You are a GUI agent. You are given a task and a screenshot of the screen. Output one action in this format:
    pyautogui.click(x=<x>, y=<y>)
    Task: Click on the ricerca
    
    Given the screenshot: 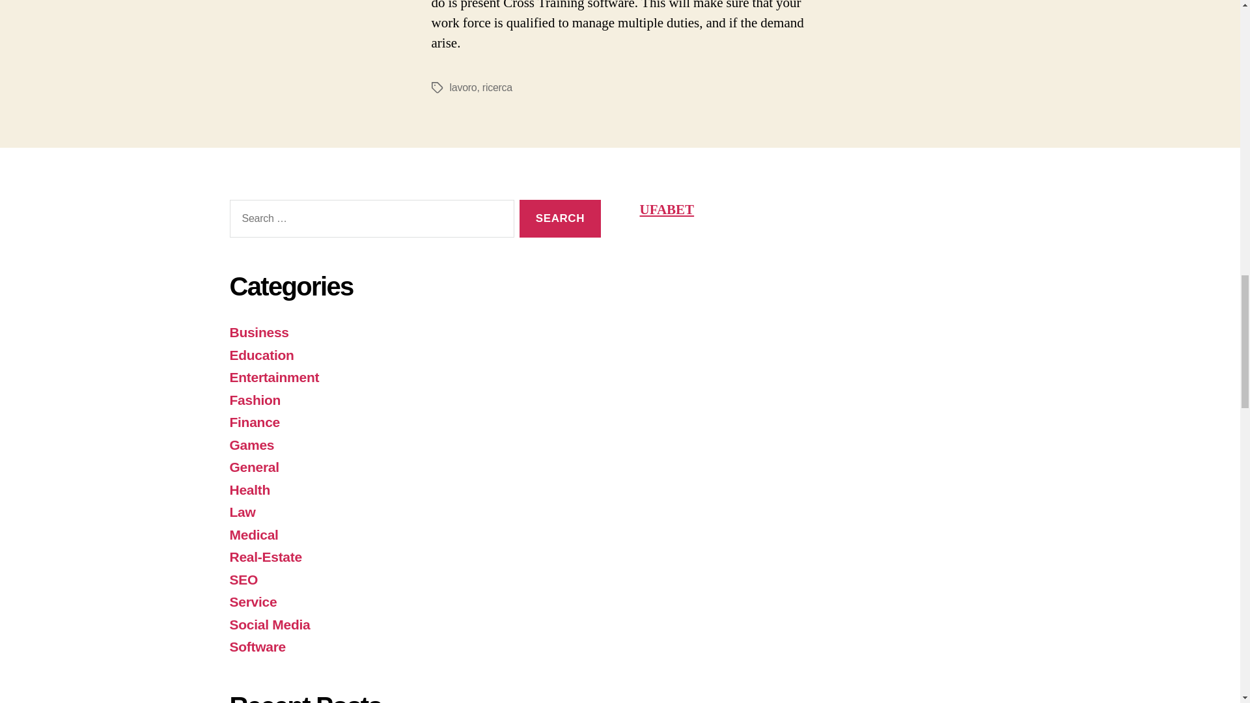 What is the action you would take?
    pyautogui.click(x=497, y=87)
    